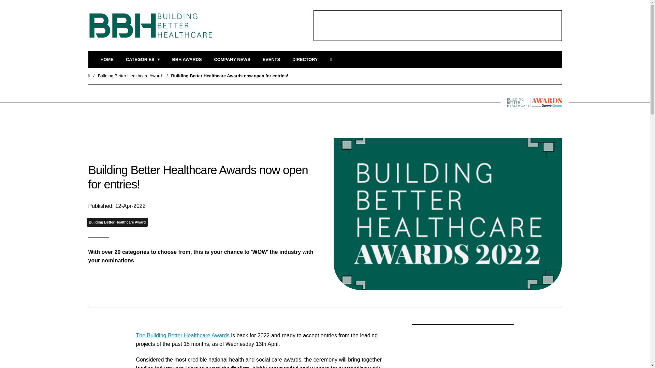 Image resolution: width=655 pixels, height=368 pixels. What do you see at coordinates (305, 60) in the screenshot?
I see `DIRECTORY` at bounding box center [305, 60].